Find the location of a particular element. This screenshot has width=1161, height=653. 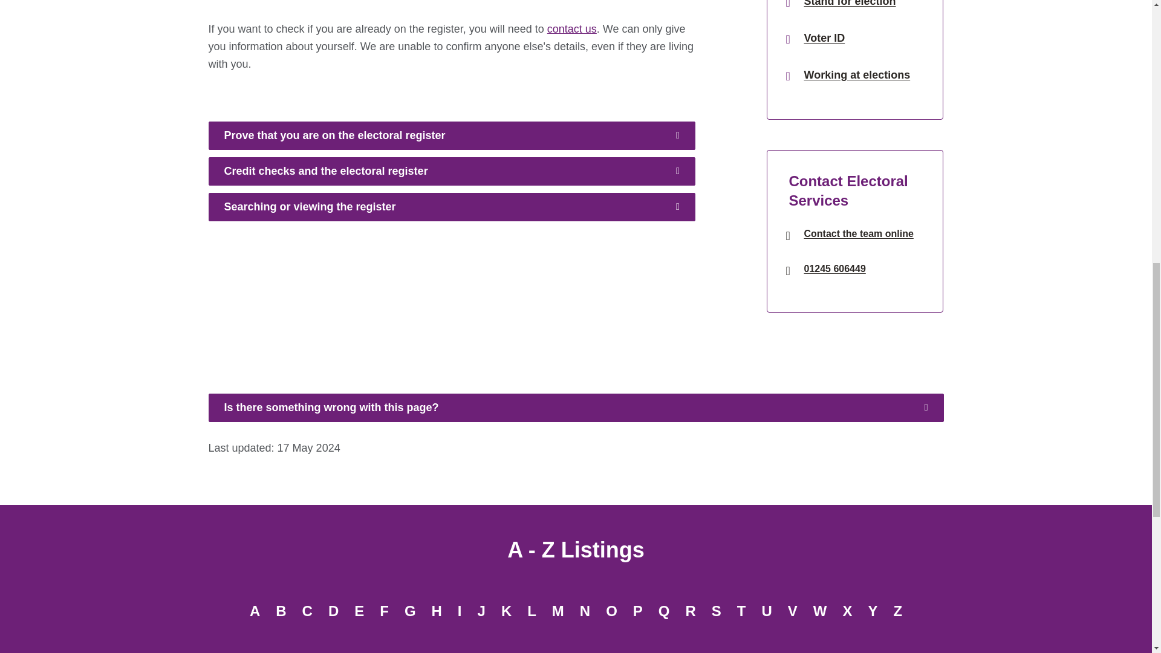

K is located at coordinates (506, 612).